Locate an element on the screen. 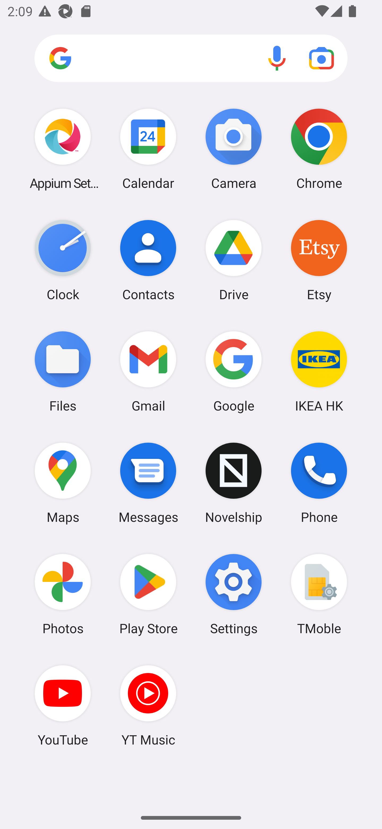 The height and width of the screenshot is (829, 382). Voice search is located at coordinates (277, 58).